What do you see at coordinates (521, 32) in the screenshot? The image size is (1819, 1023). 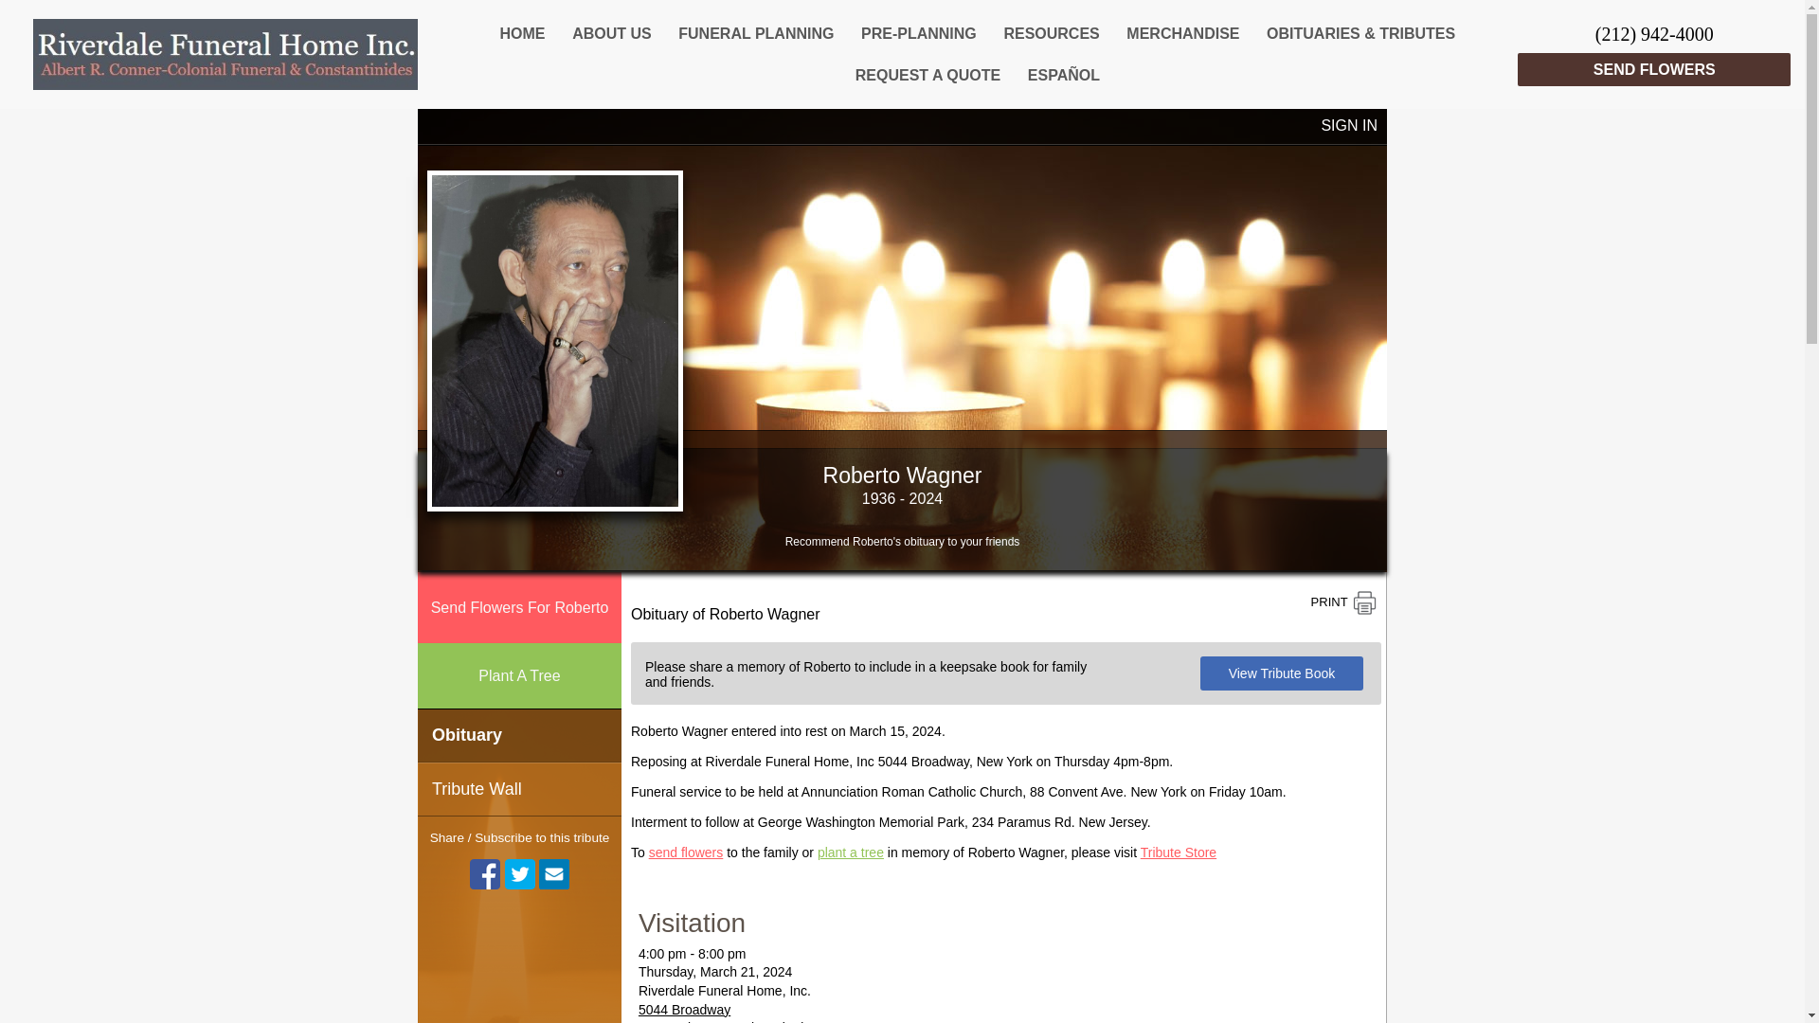 I see `HOME` at bounding box center [521, 32].